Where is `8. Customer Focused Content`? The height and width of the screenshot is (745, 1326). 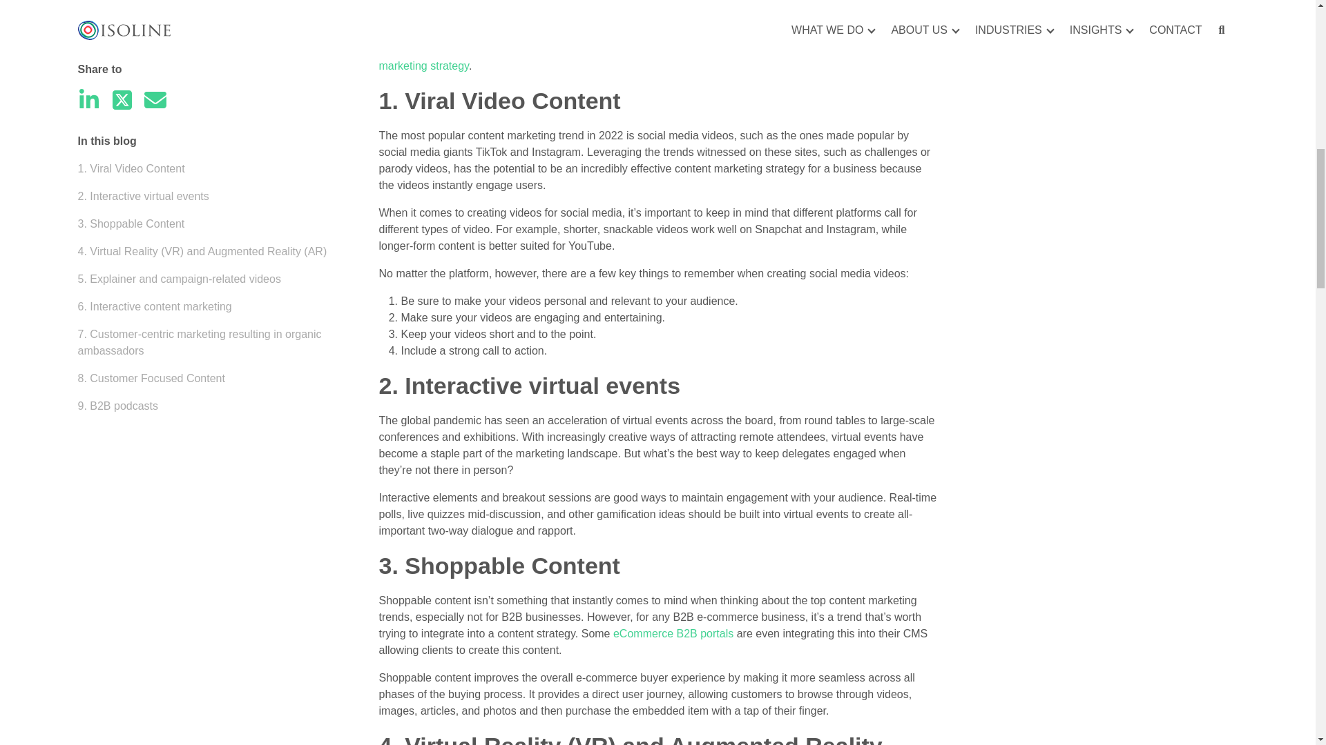 8. Customer Focused Content is located at coordinates (151, 280).